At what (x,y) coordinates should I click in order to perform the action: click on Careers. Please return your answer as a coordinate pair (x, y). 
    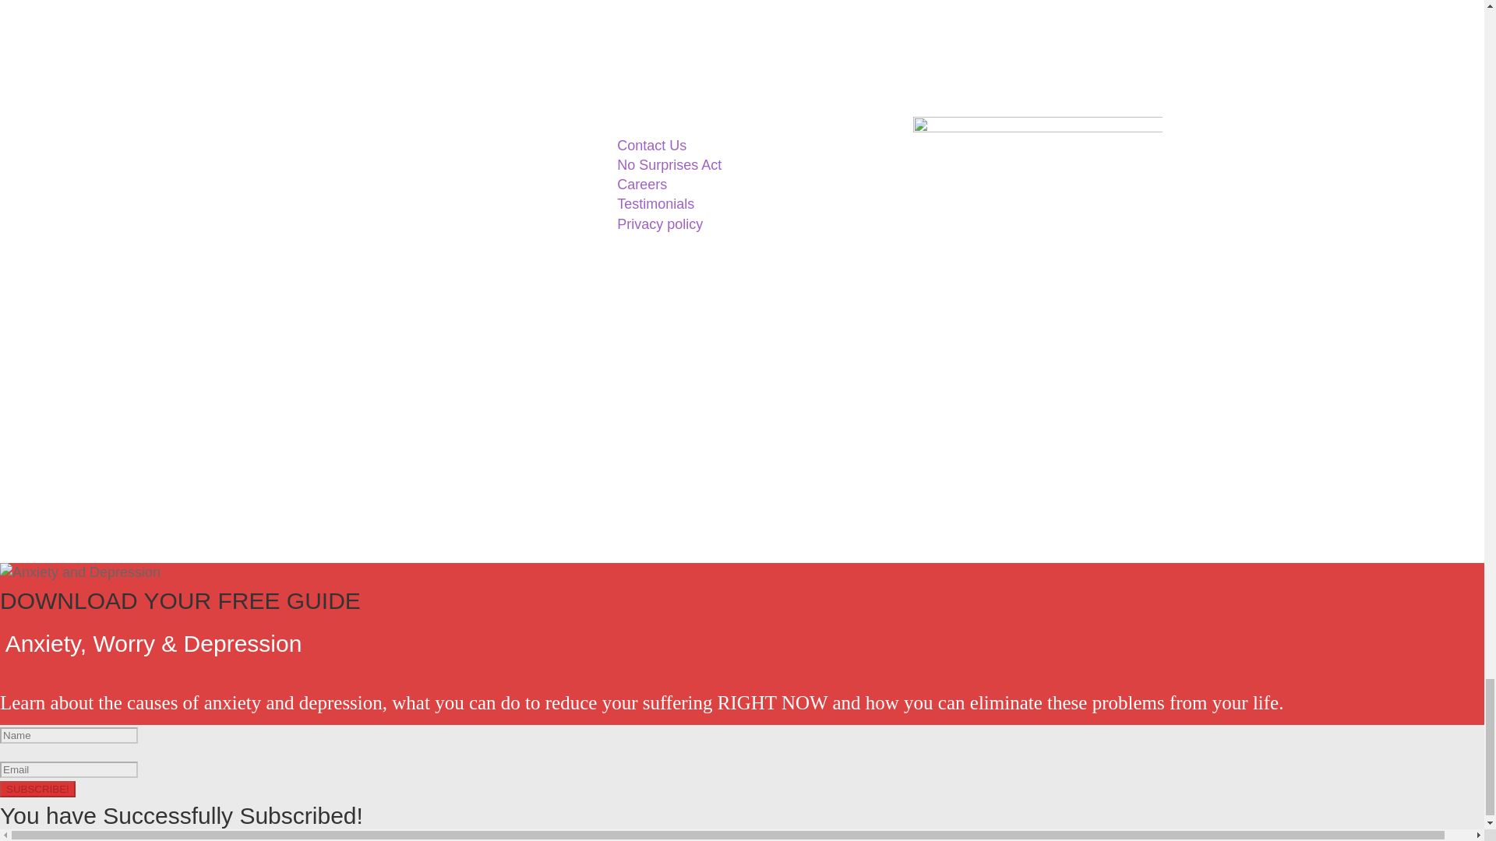
    Looking at the image, I should click on (642, 184).